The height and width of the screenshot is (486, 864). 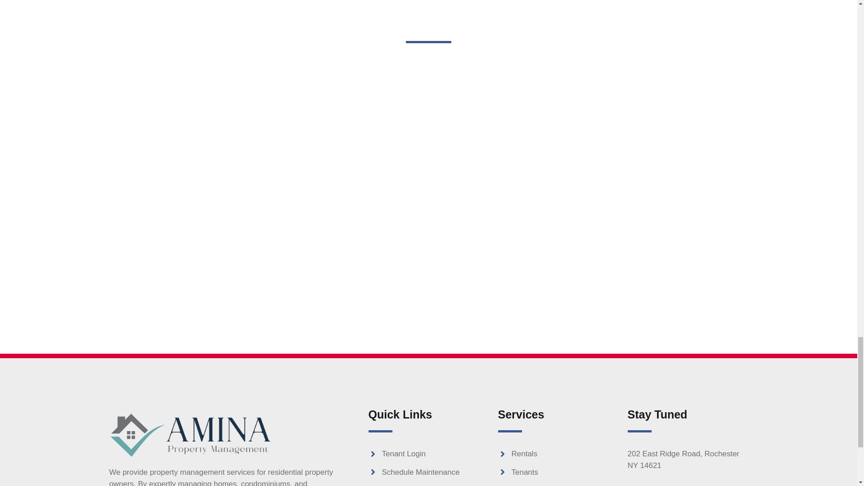 What do you see at coordinates (558, 485) in the screenshot?
I see `Landlord` at bounding box center [558, 485].